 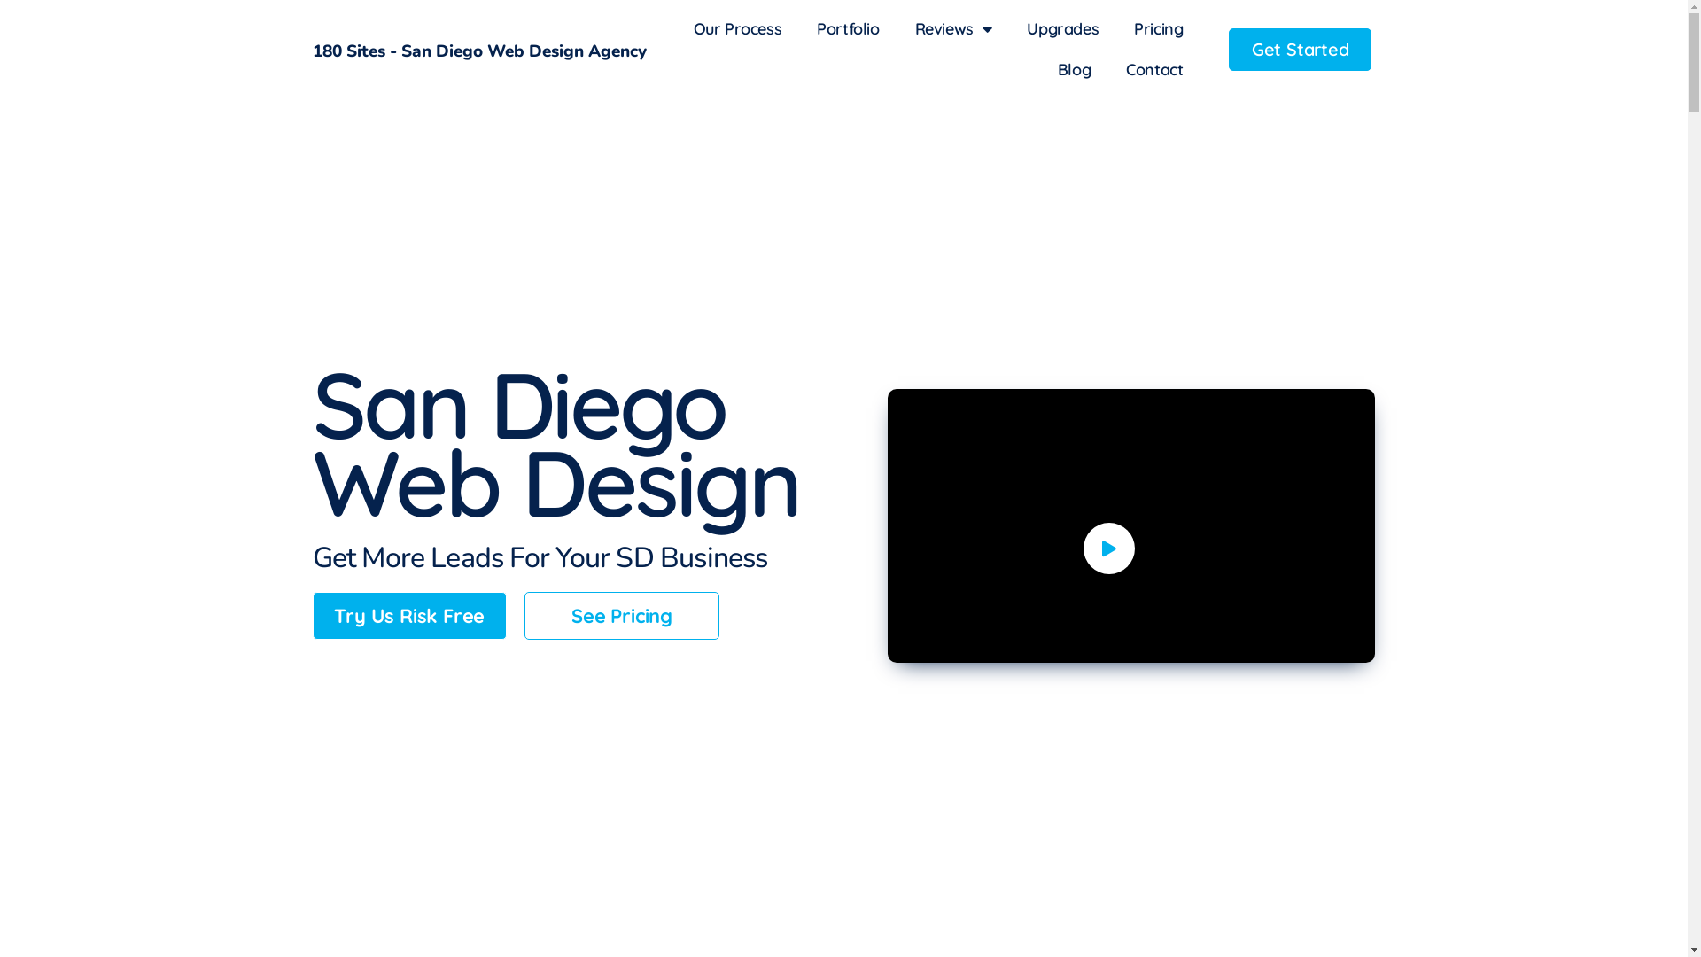 I want to click on Reviews, so click(x=953, y=29).